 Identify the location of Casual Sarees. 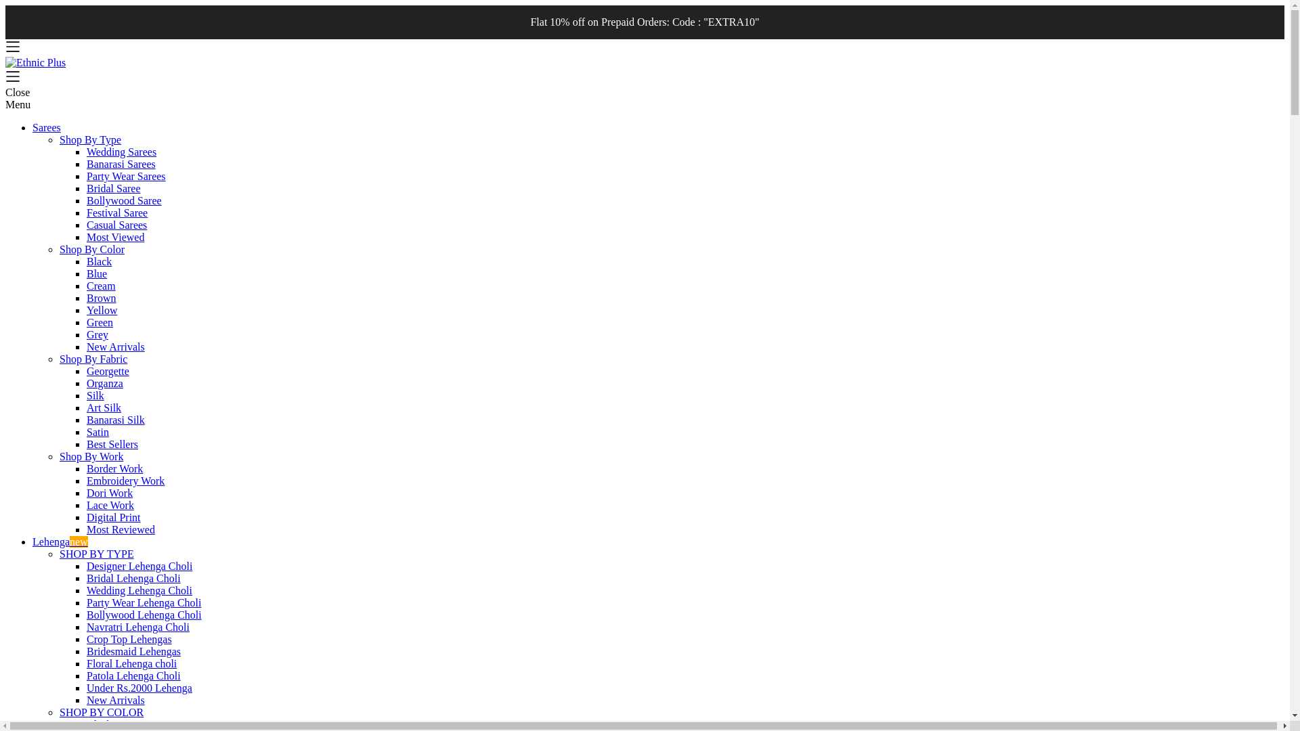
(116, 225).